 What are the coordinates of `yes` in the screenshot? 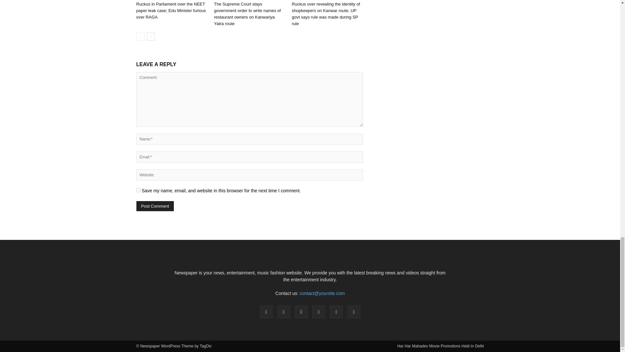 It's located at (138, 190).